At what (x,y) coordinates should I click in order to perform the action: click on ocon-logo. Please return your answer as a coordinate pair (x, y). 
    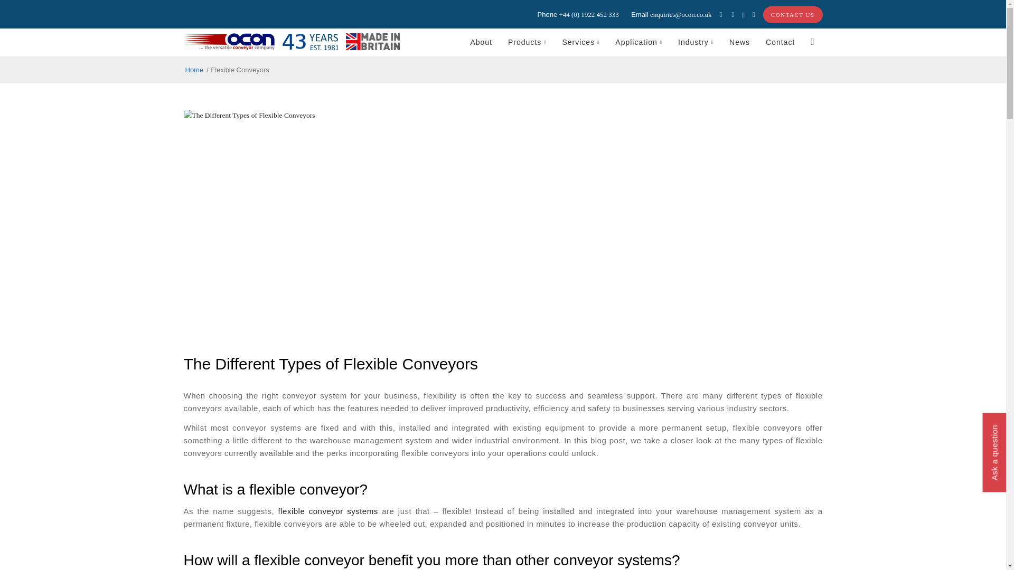
    Looking at the image, I should click on (229, 41).